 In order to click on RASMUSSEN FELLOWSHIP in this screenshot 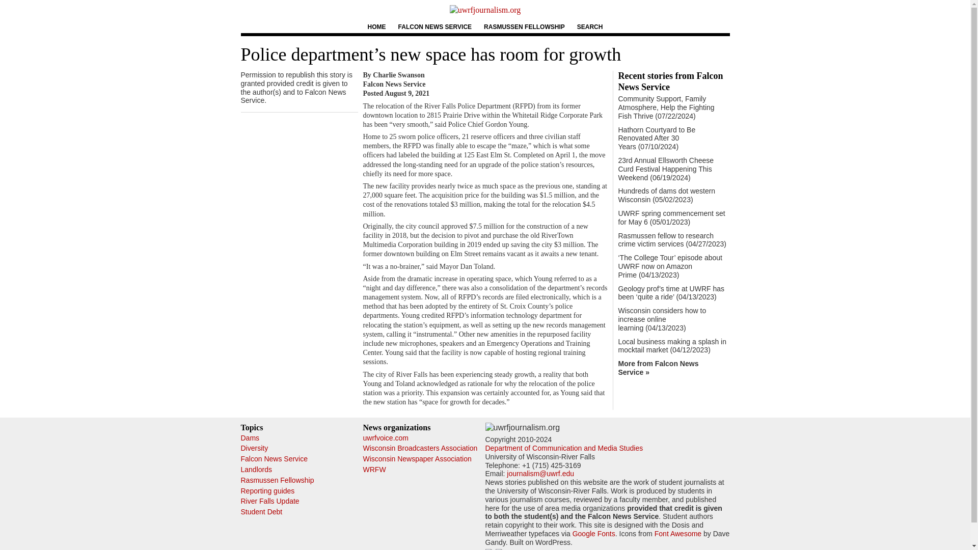, I will do `click(525, 26)`.